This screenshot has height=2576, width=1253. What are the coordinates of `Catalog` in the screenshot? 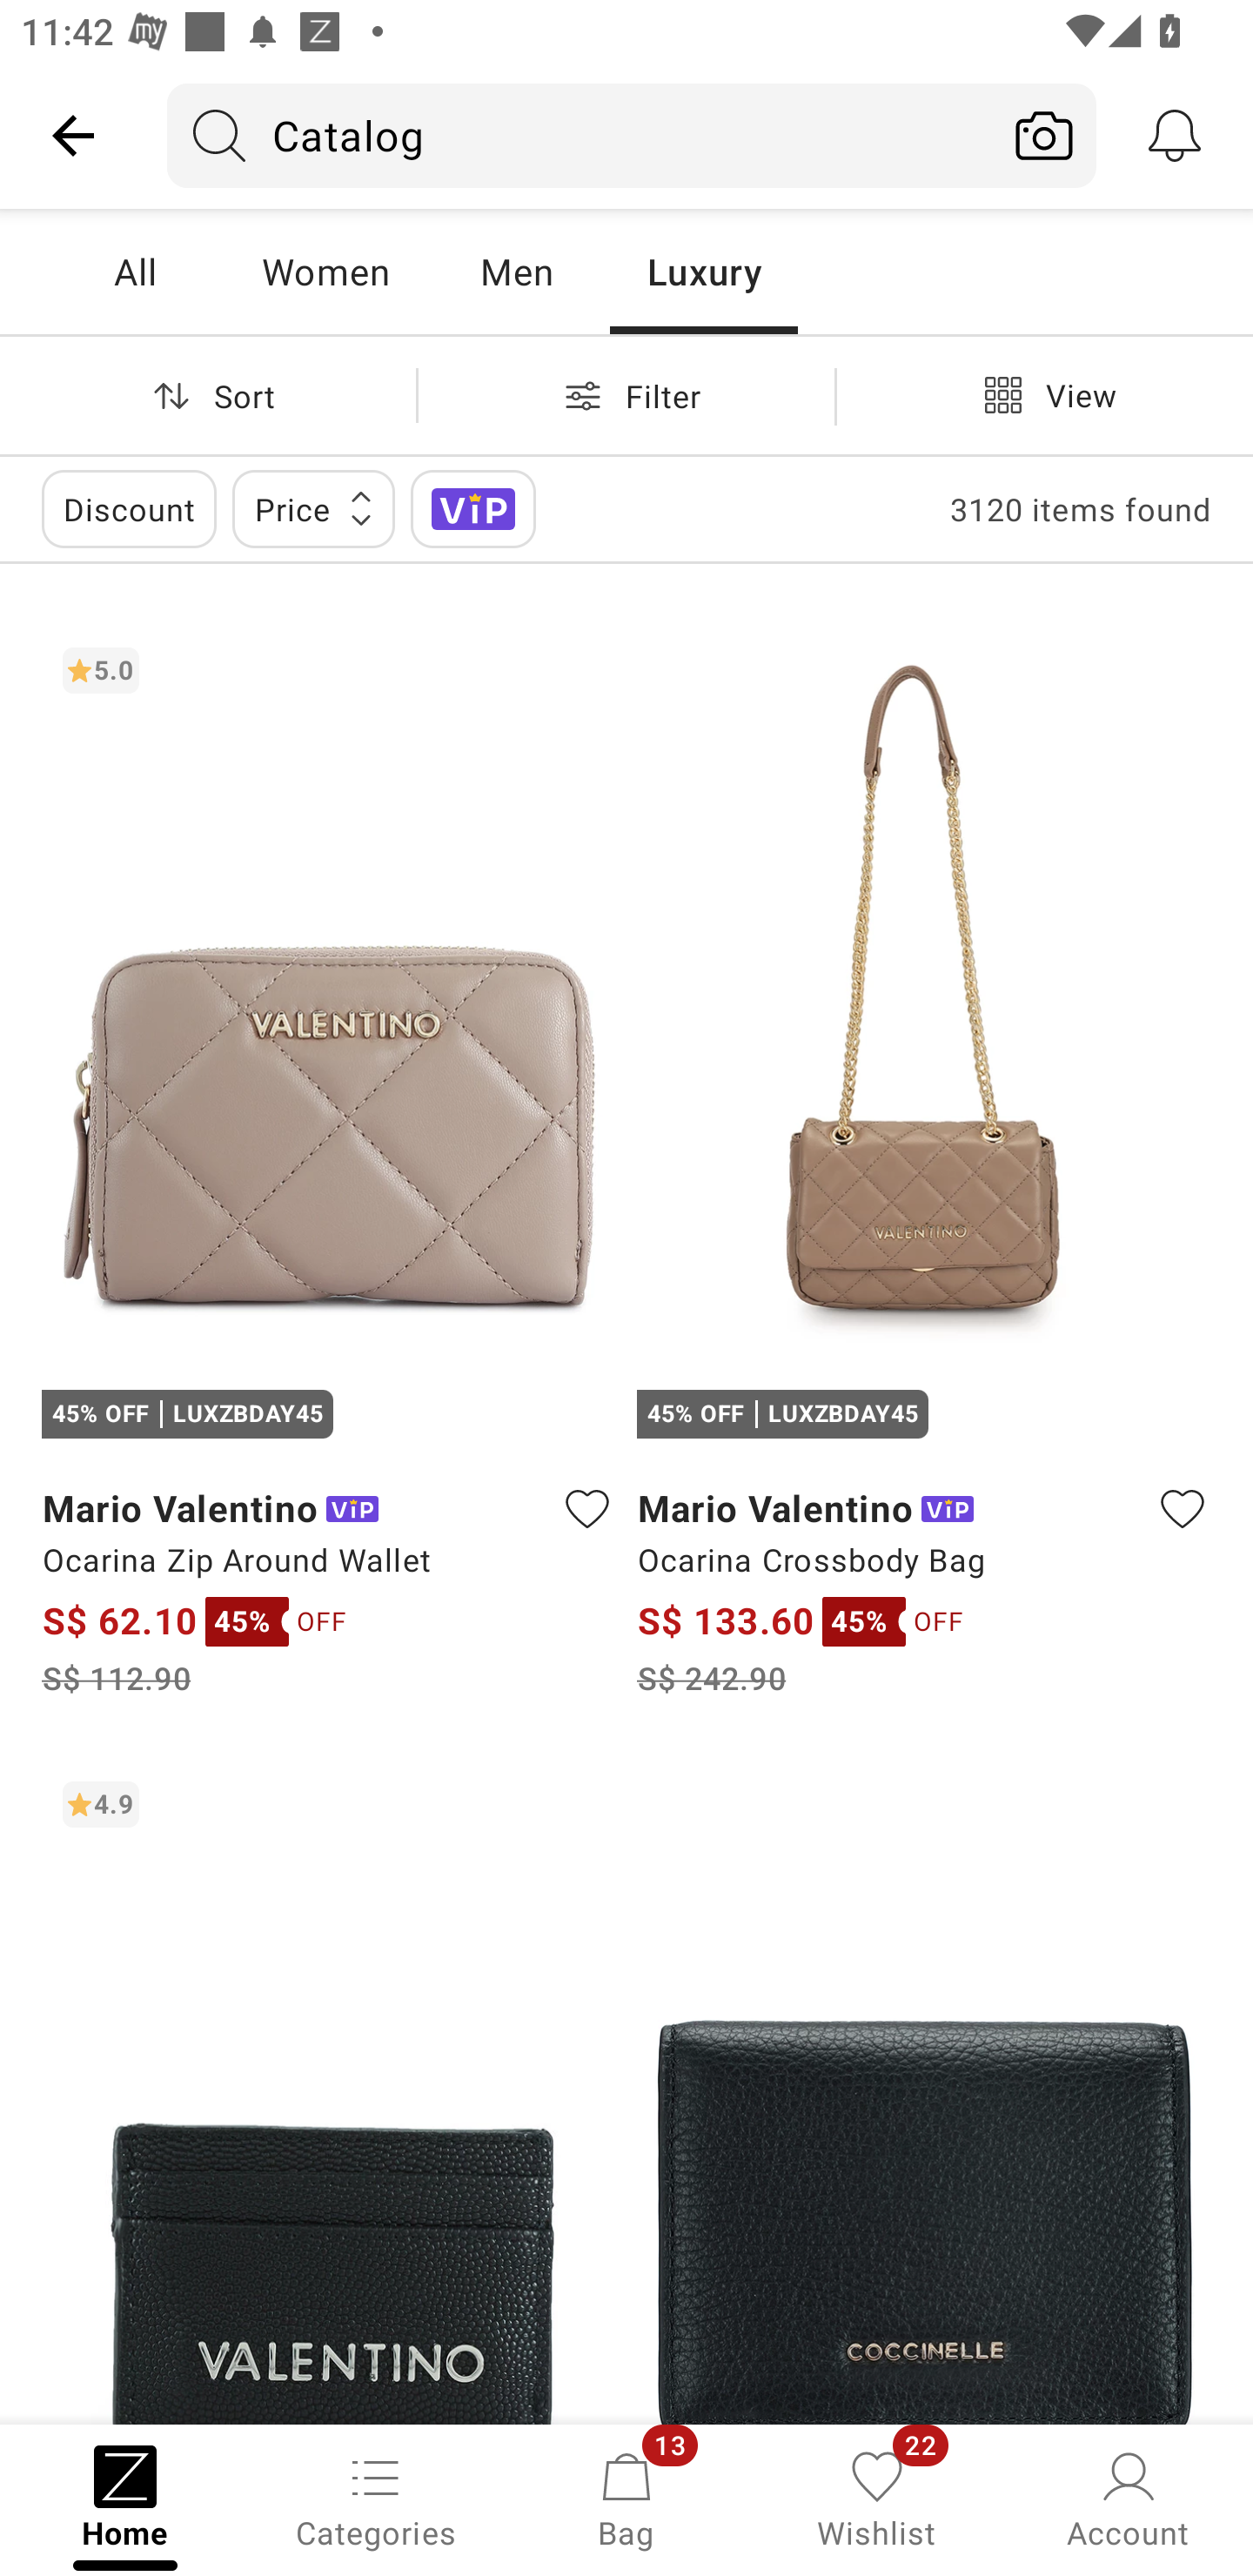 It's located at (580, 135).